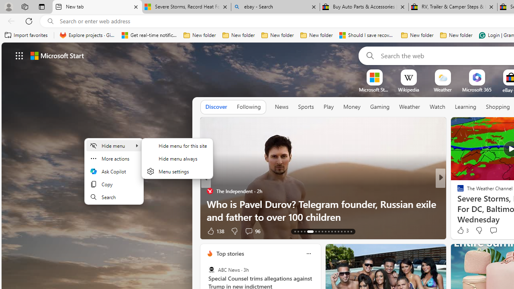 This screenshot has height=289, width=514. Describe the element at coordinates (306, 107) in the screenshot. I see `Sports` at that location.